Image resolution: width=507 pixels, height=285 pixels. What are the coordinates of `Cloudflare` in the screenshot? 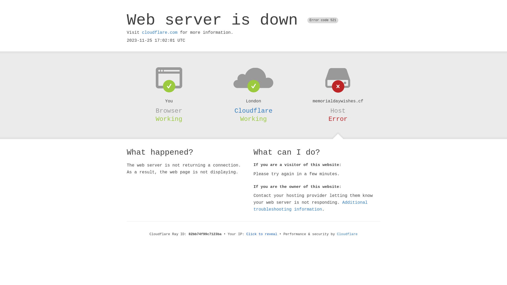 It's located at (253, 111).